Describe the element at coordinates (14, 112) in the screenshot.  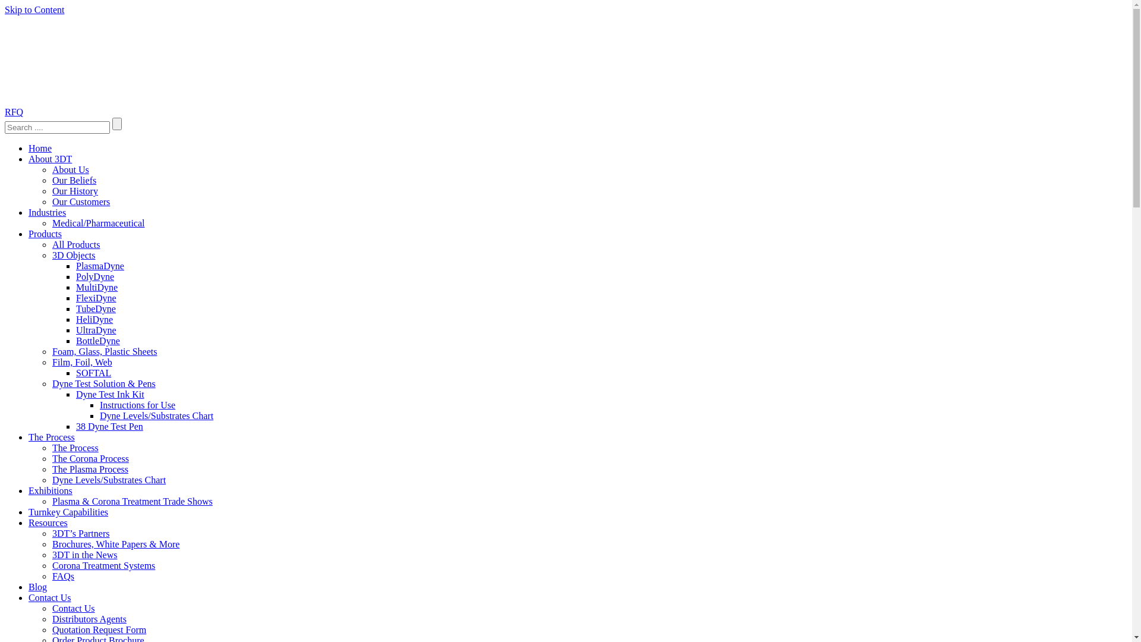
I see `RFQ` at that location.